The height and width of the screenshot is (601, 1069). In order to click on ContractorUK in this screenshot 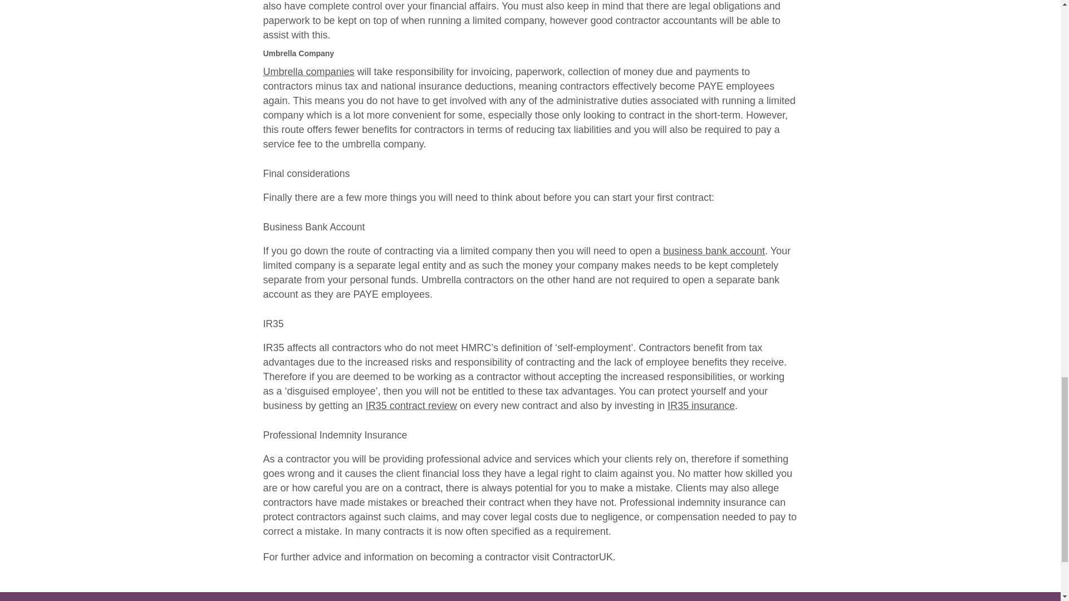, I will do `click(582, 556)`.